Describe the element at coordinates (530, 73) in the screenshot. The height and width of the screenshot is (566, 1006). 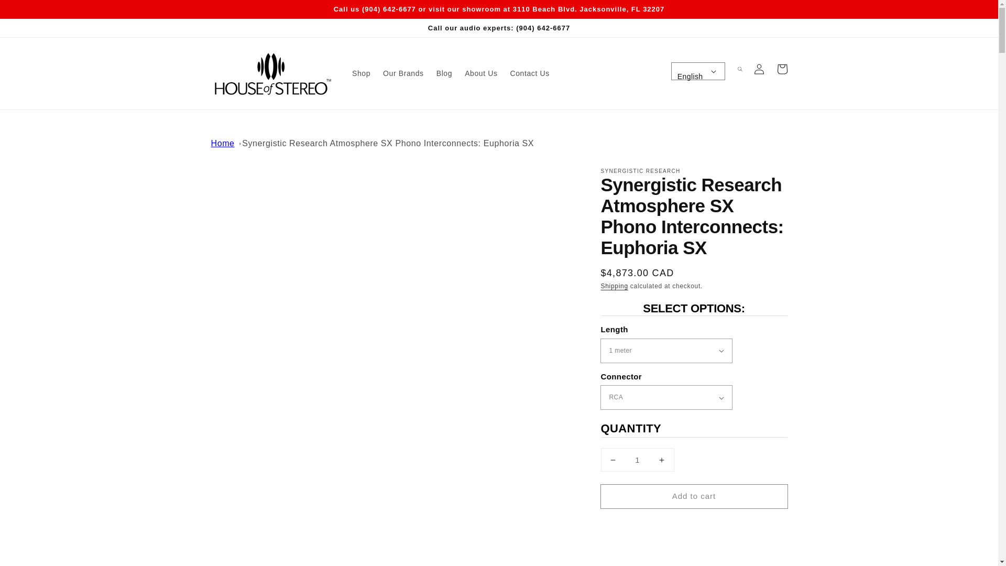
I see `Contact Us` at that location.